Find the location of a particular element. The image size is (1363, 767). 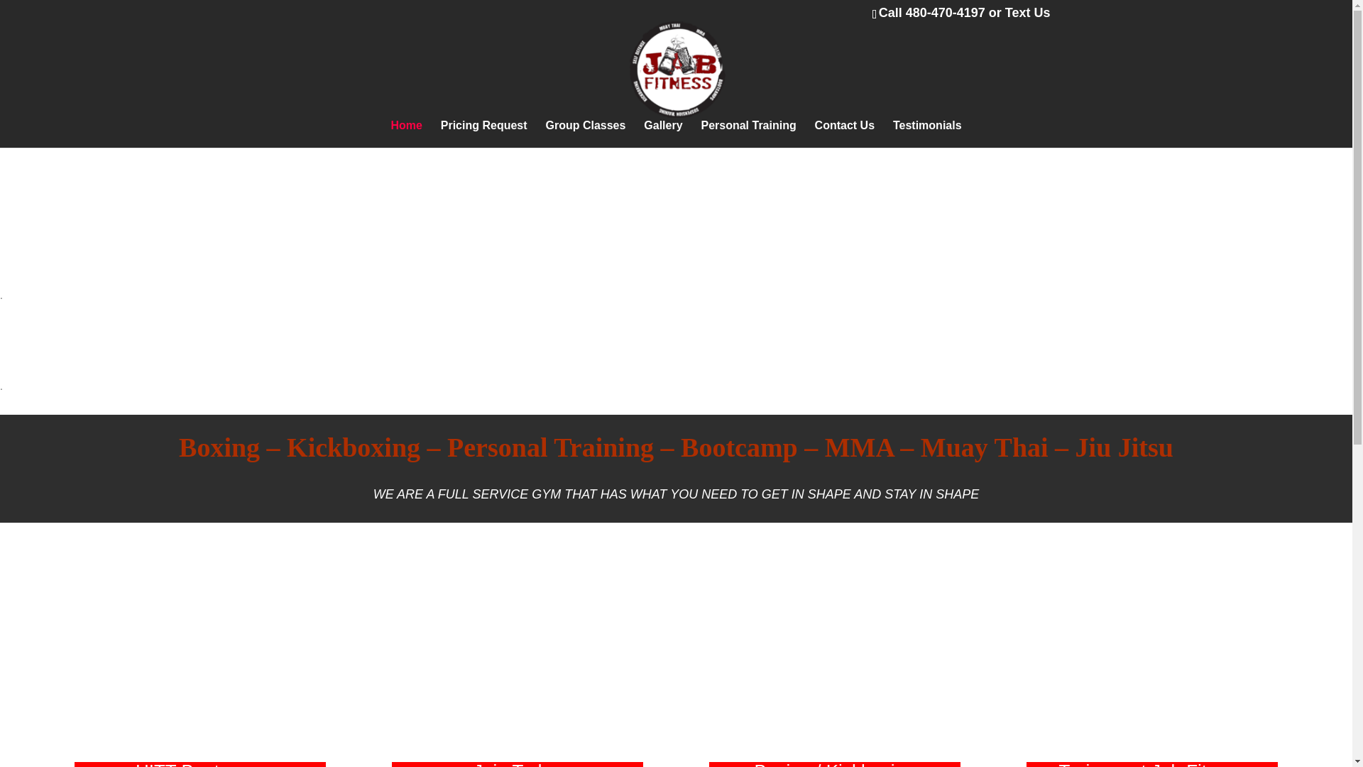

Personal Training is located at coordinates (748, 134).